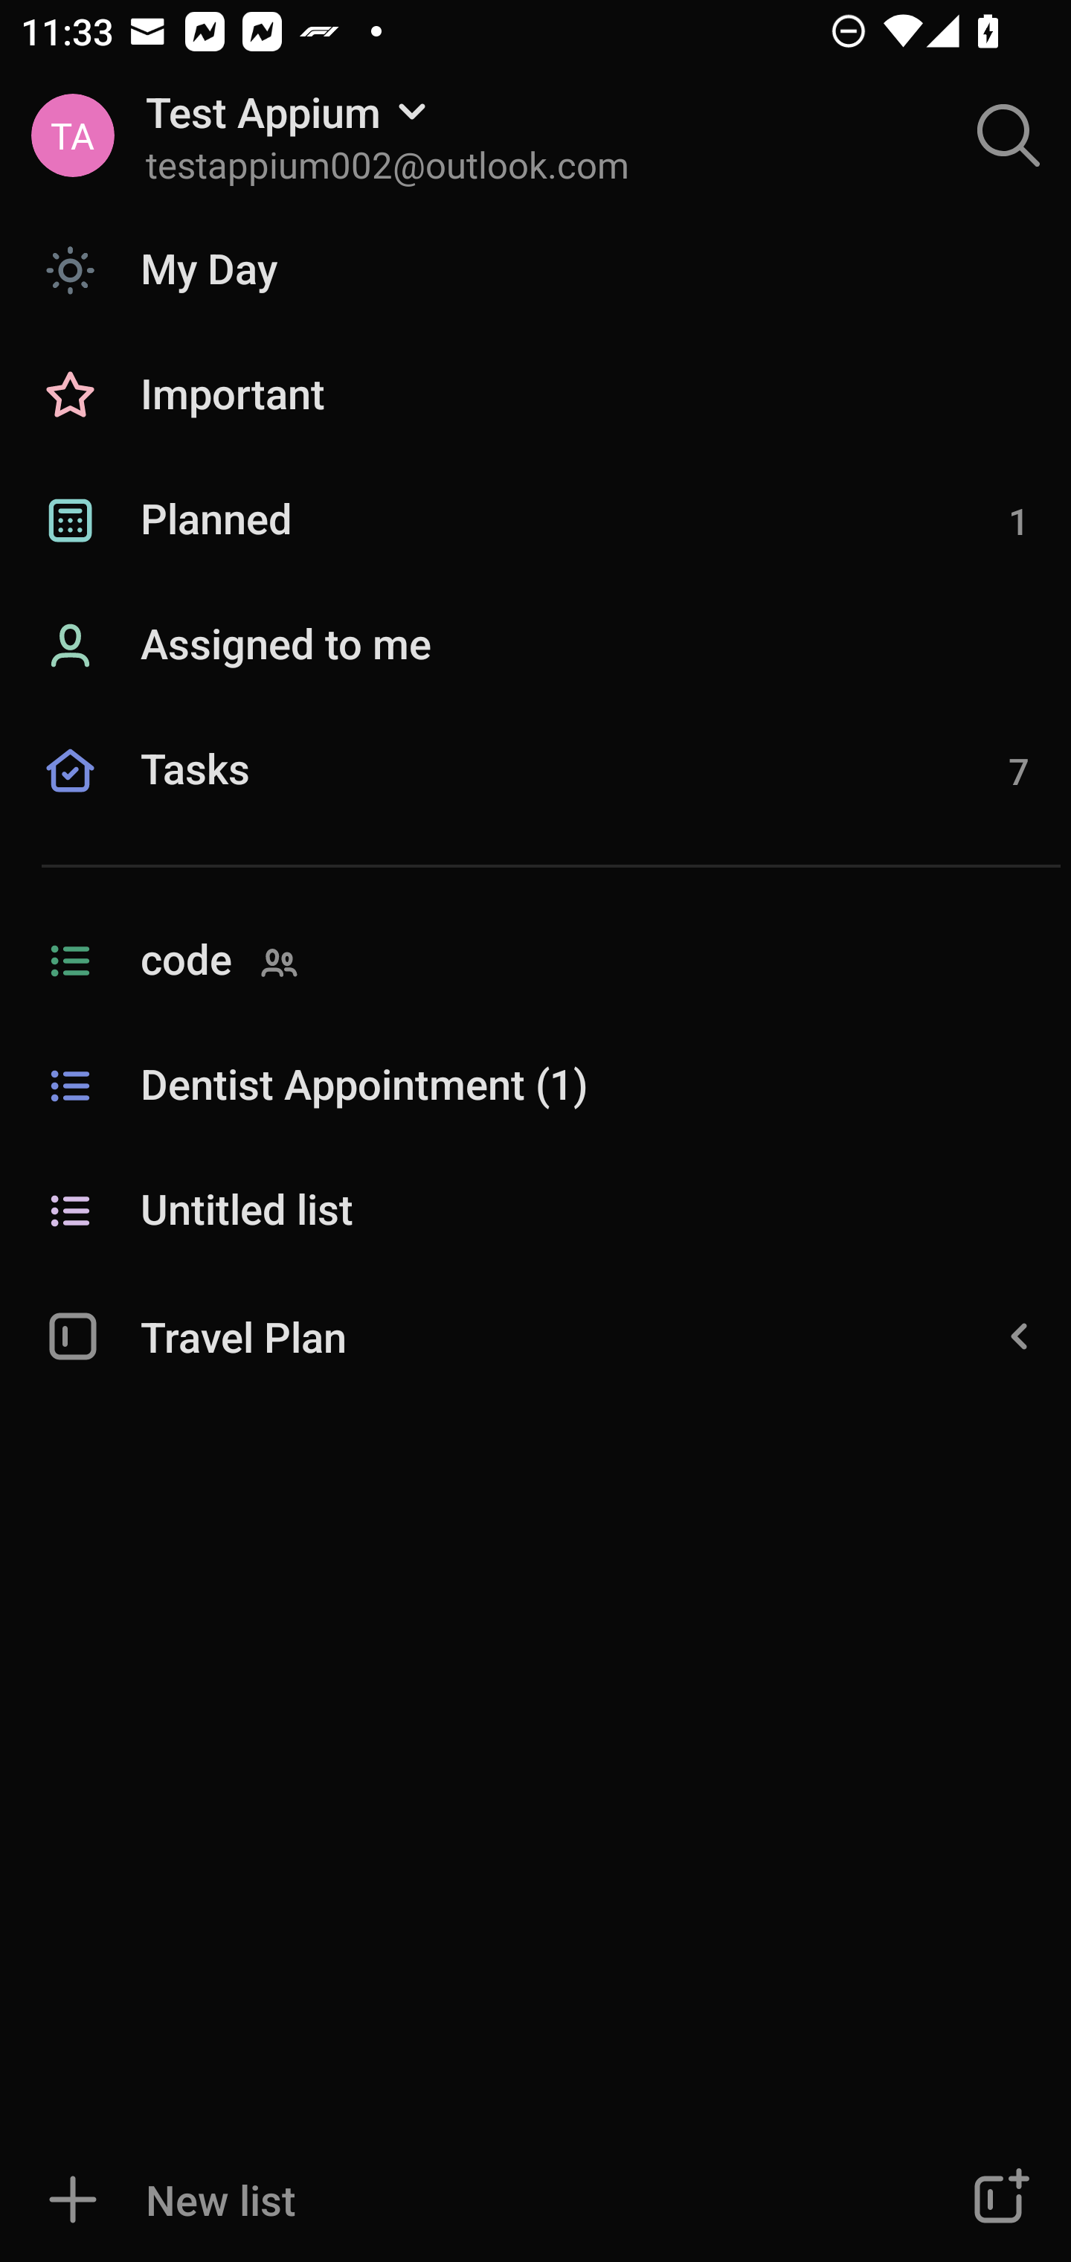  What do you see at coordinates (998, 2199) in the screenshot?
I see `Create group` at bounding box center [998, 2199].